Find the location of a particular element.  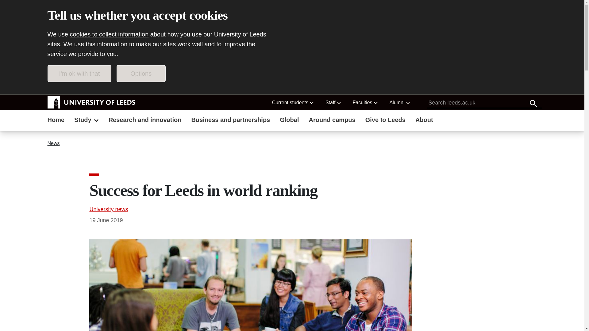

Faculties is located at coordinates (365, 102).